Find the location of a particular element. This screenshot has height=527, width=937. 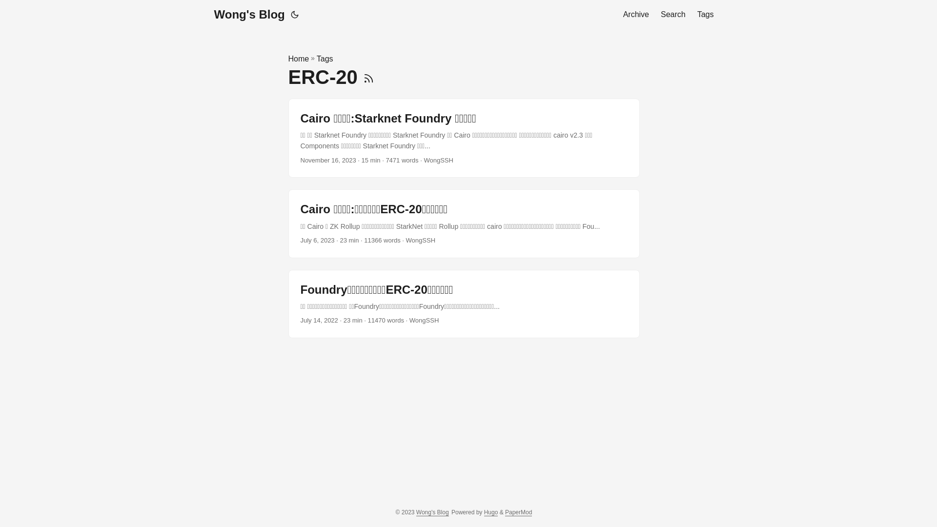

Home is located at coordinates (299, 59).